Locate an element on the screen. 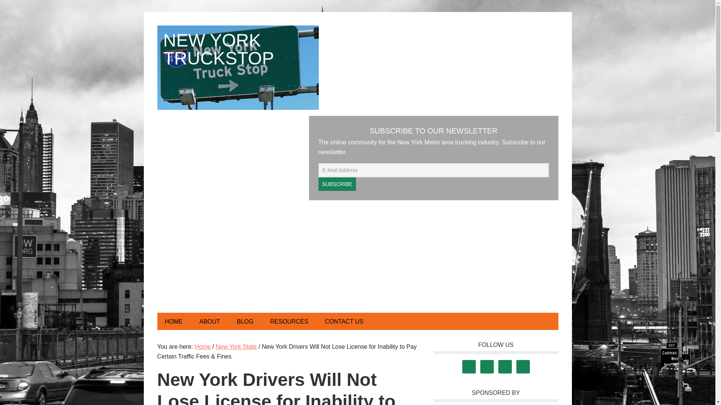 This screenshot has width=721, height=405. HOME is located at coordinates (173, 321).